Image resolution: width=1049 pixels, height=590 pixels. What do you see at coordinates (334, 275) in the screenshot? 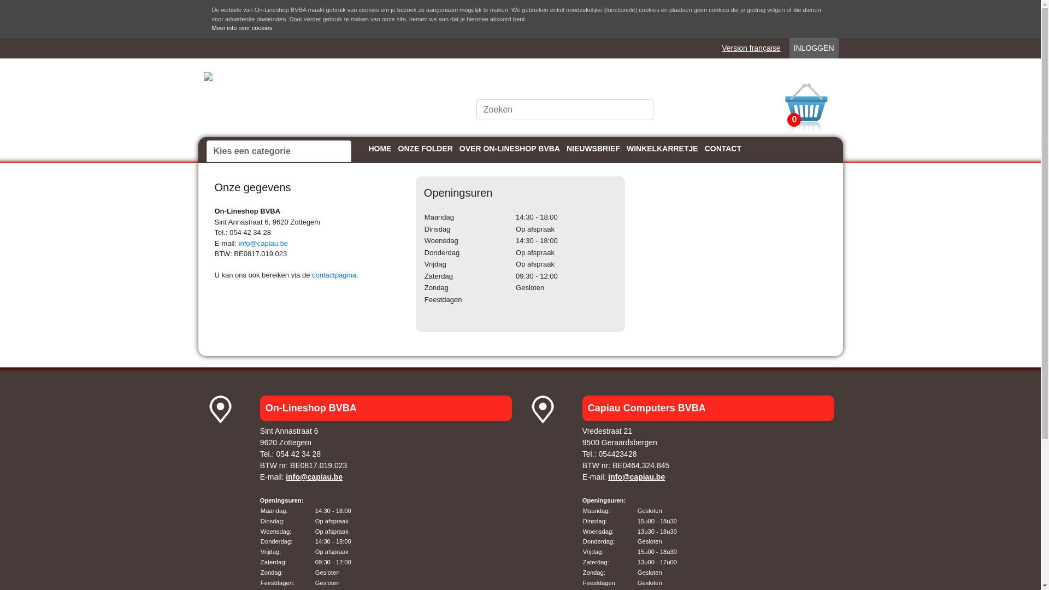
I see `contactpagina` at bounding box center [334, 275].